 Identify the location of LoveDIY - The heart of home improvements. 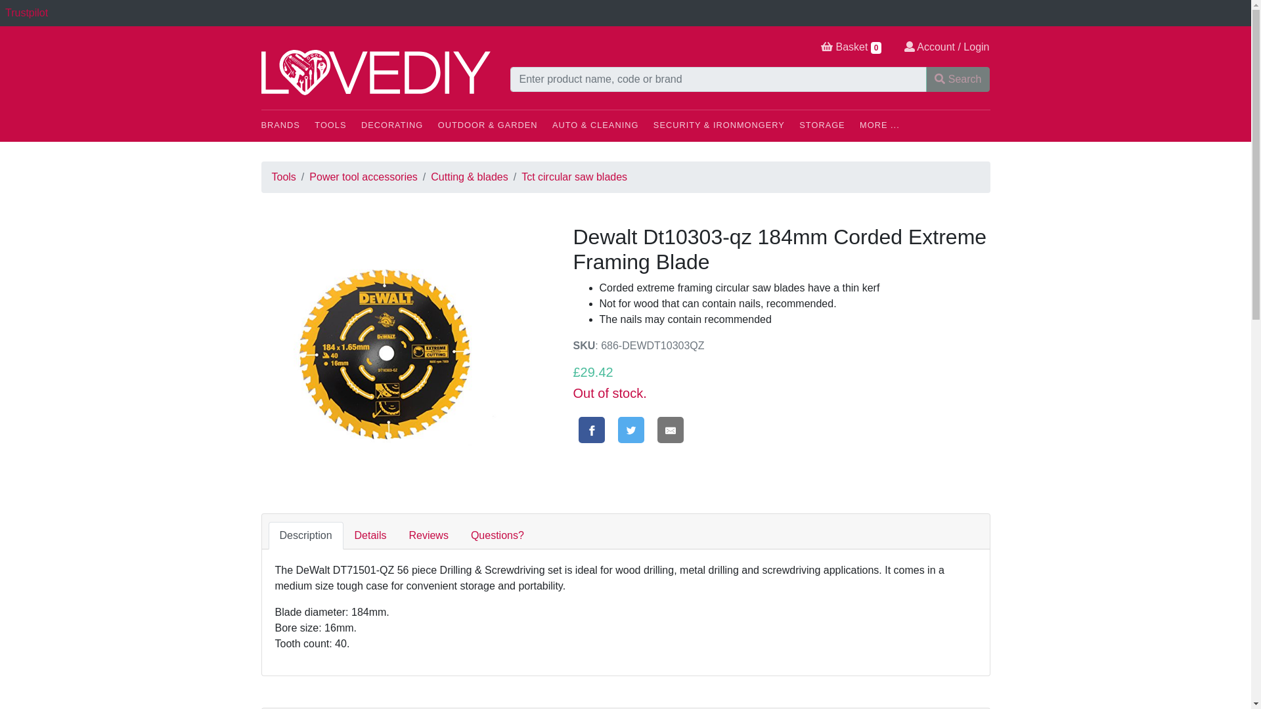
(376, 72).